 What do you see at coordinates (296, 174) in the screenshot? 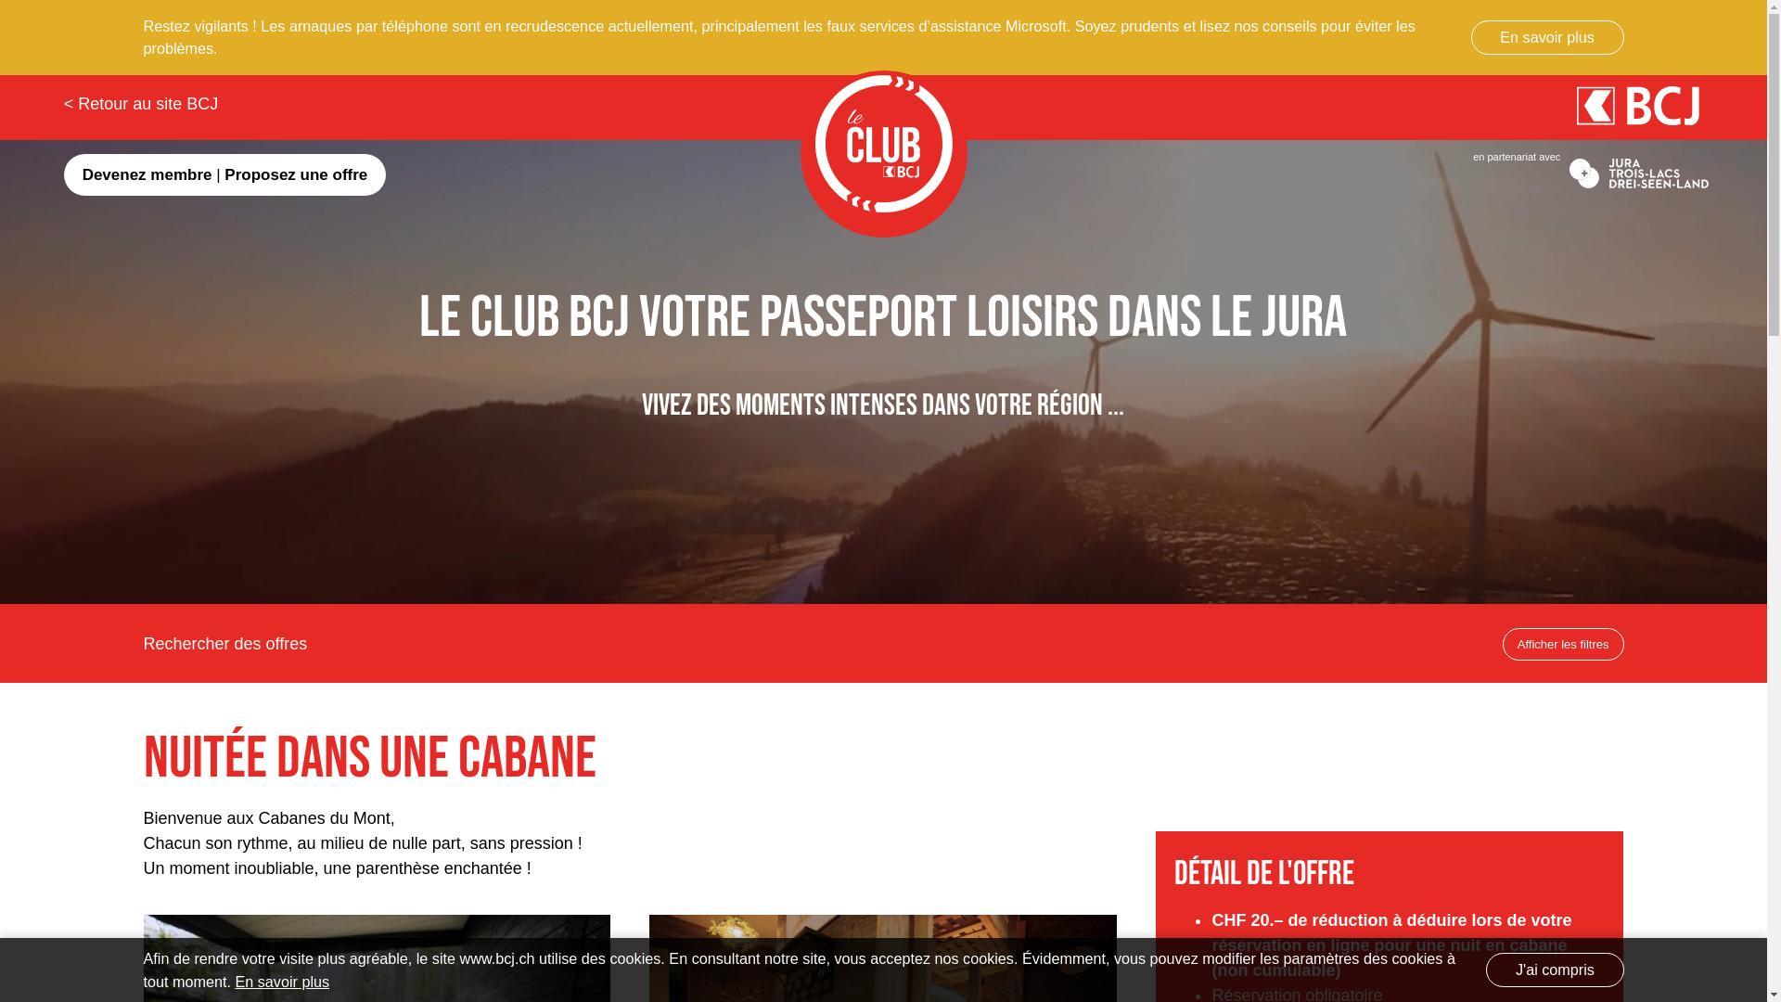
I see `Proposez une offre` at bounding box center [296, 174].